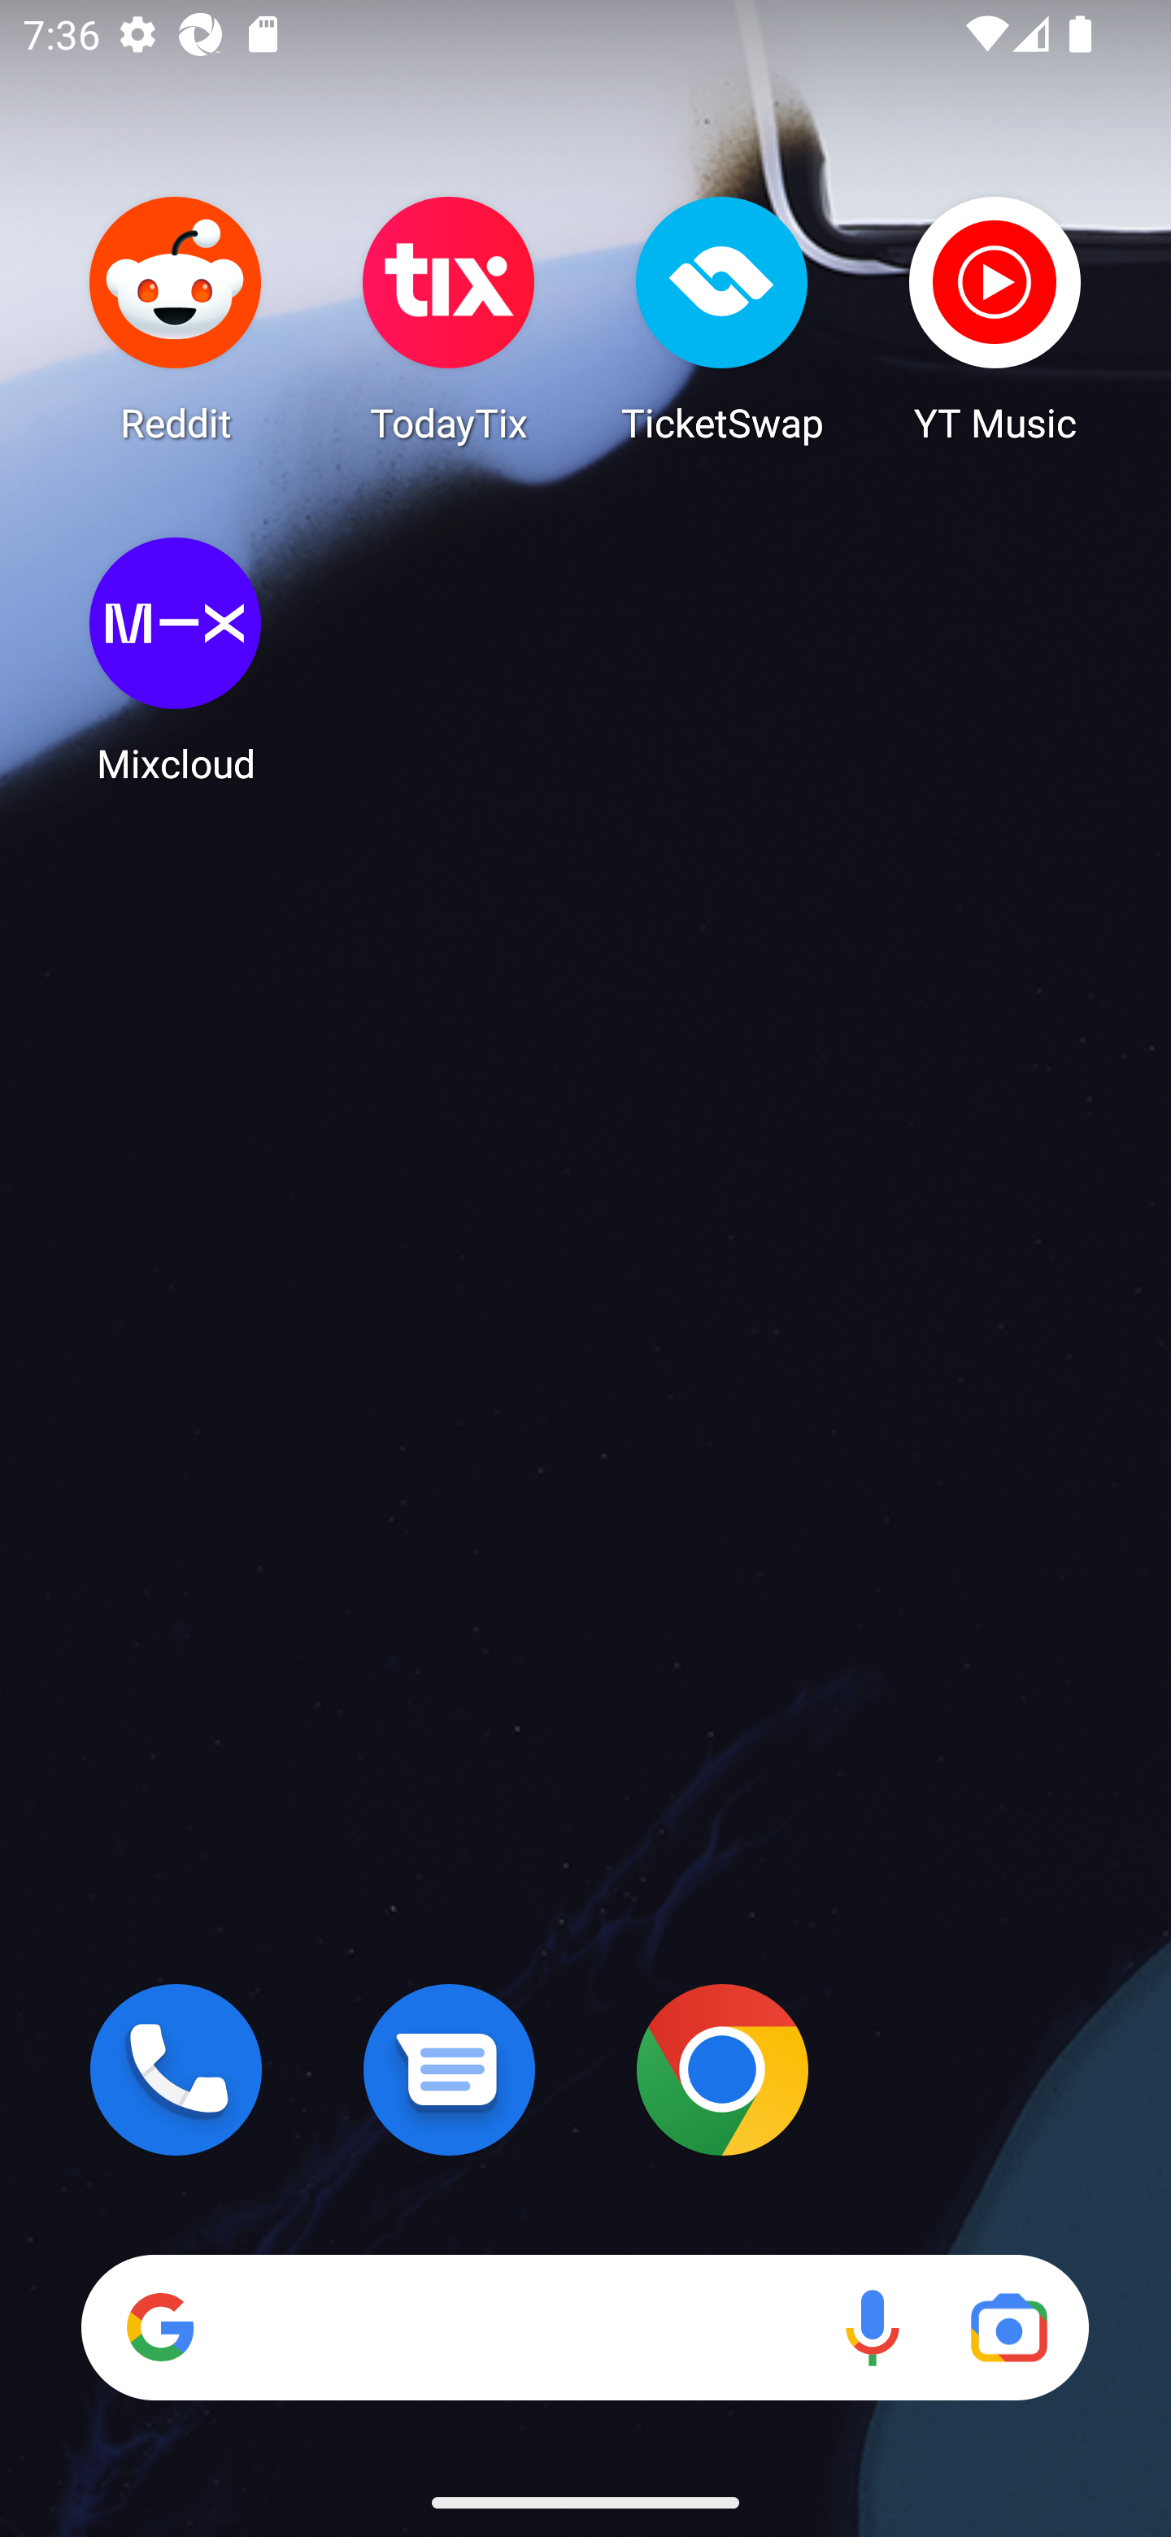 The width and height of the screenshot is (1171, 2537). Describe the element at coordinates (176, 319) in the screenshot. I see `Reddit` at that location.